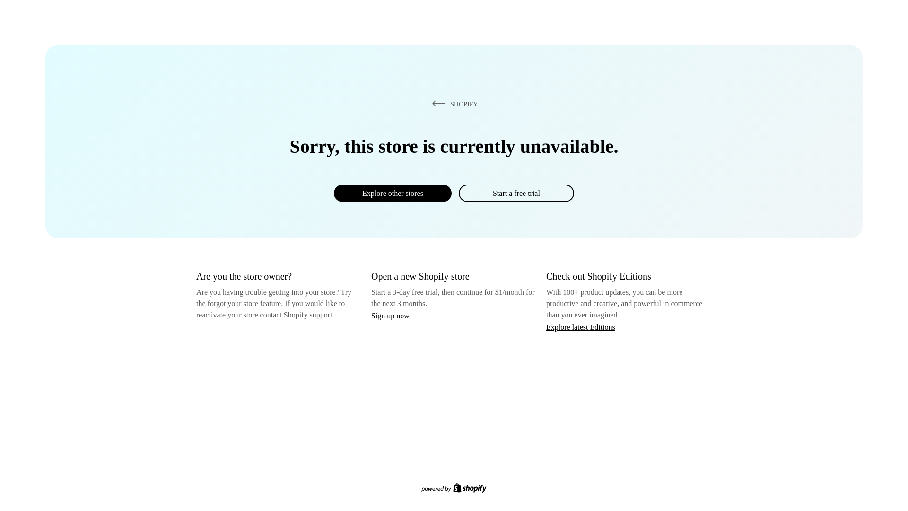  Describe the element at coordinates (307, 314) in the screenshot. I see `Shopify support` at that location.